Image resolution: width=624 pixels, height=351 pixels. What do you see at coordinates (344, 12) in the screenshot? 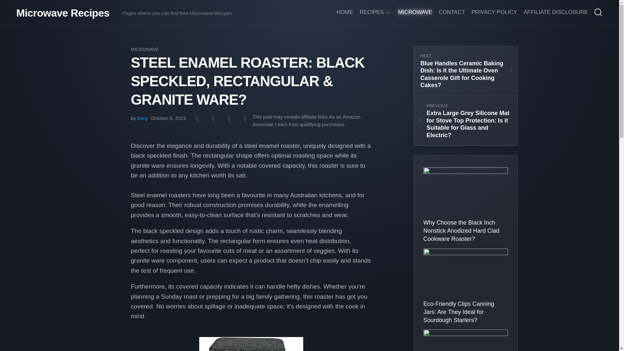
I see `HOME` at bounding box center [344, 12].